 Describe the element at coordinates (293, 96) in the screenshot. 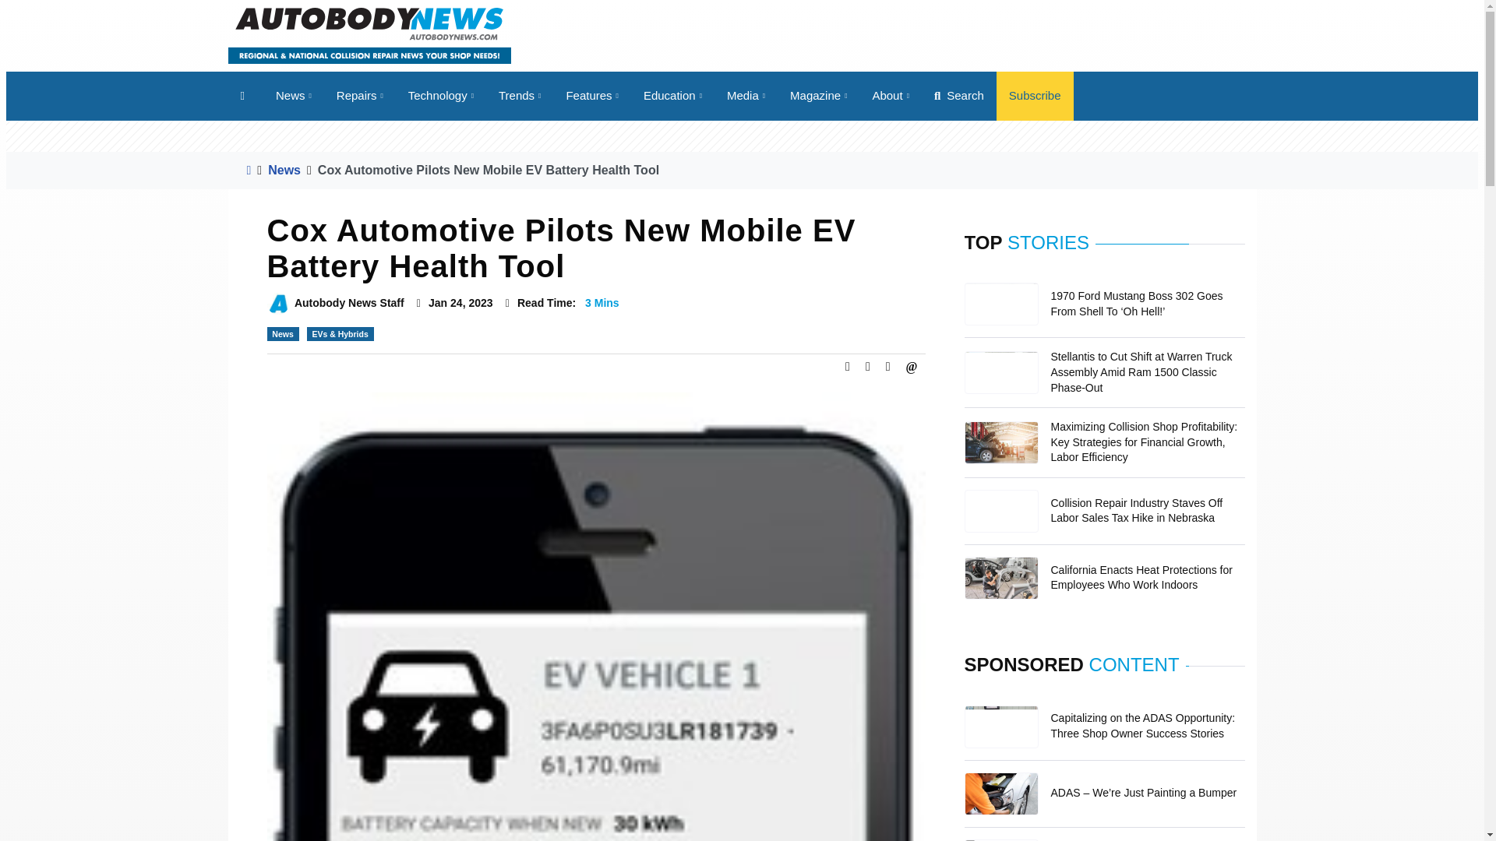

I see `News` at that location.